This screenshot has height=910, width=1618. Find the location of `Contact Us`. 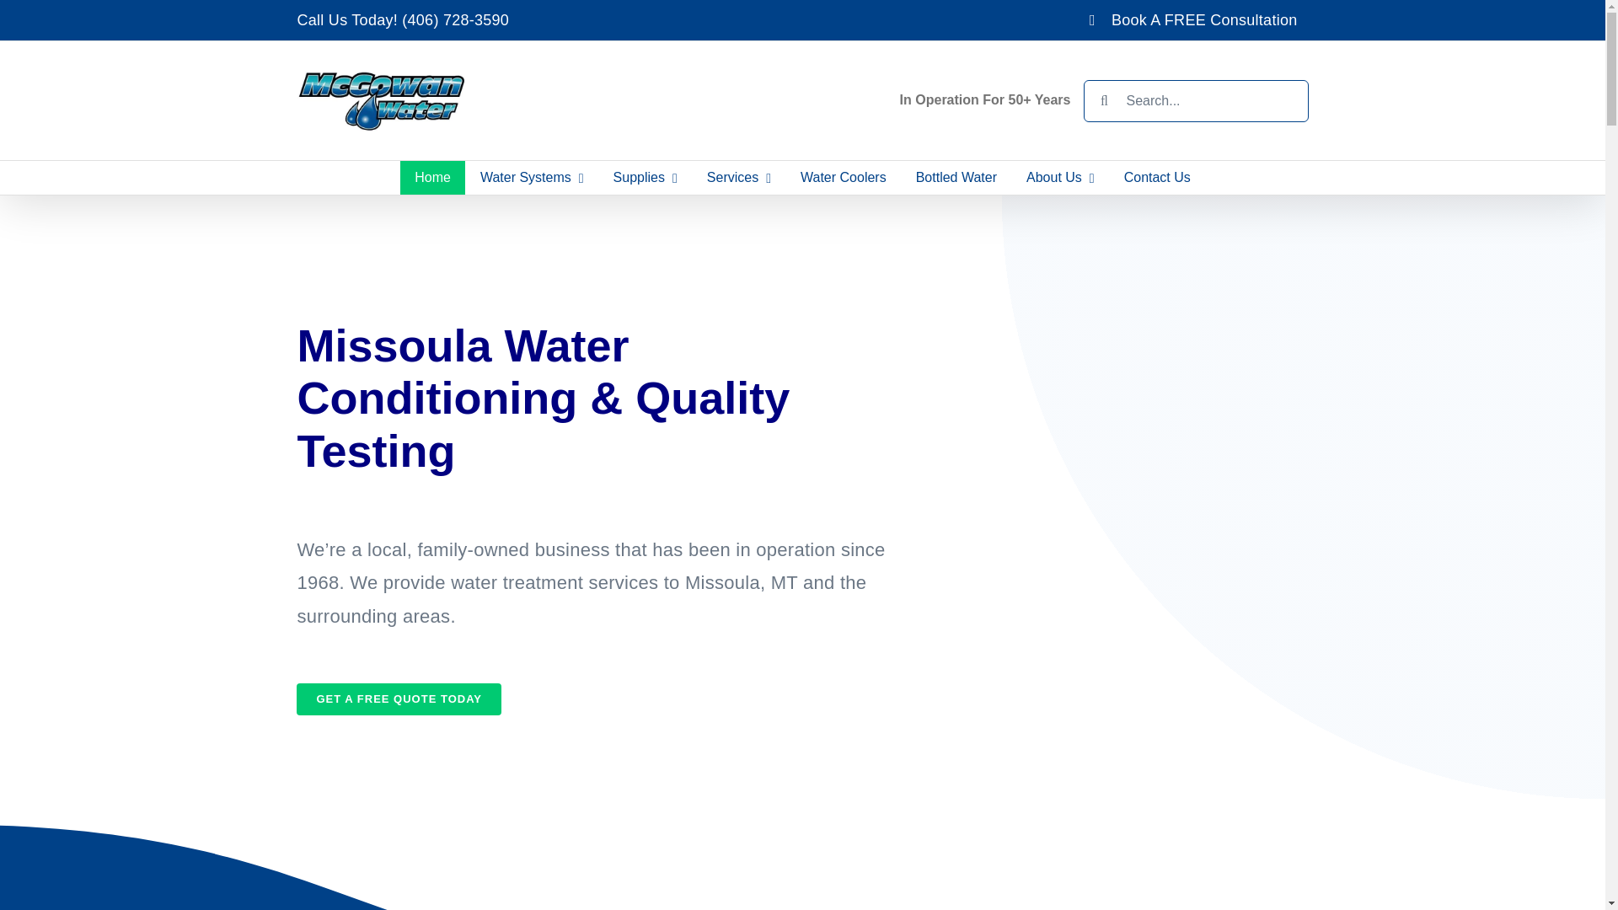

Contact Us is located at coordinates (1156, 178).